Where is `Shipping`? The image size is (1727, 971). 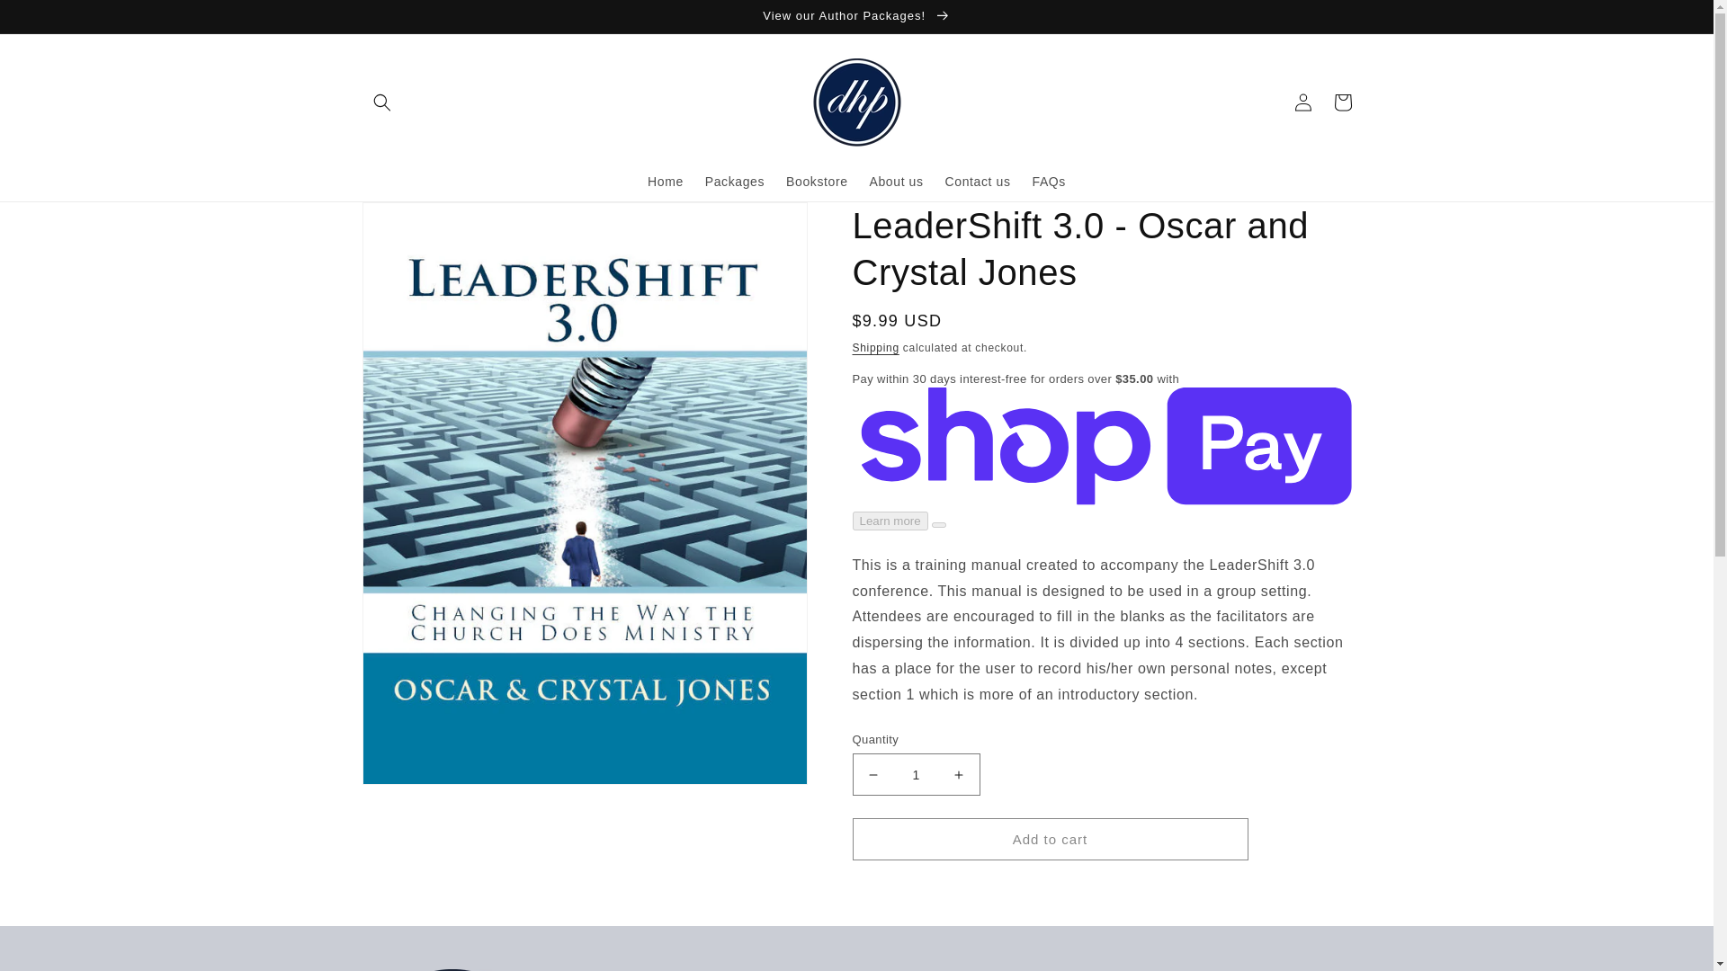 Shipping is located at coordinates (876, 348).